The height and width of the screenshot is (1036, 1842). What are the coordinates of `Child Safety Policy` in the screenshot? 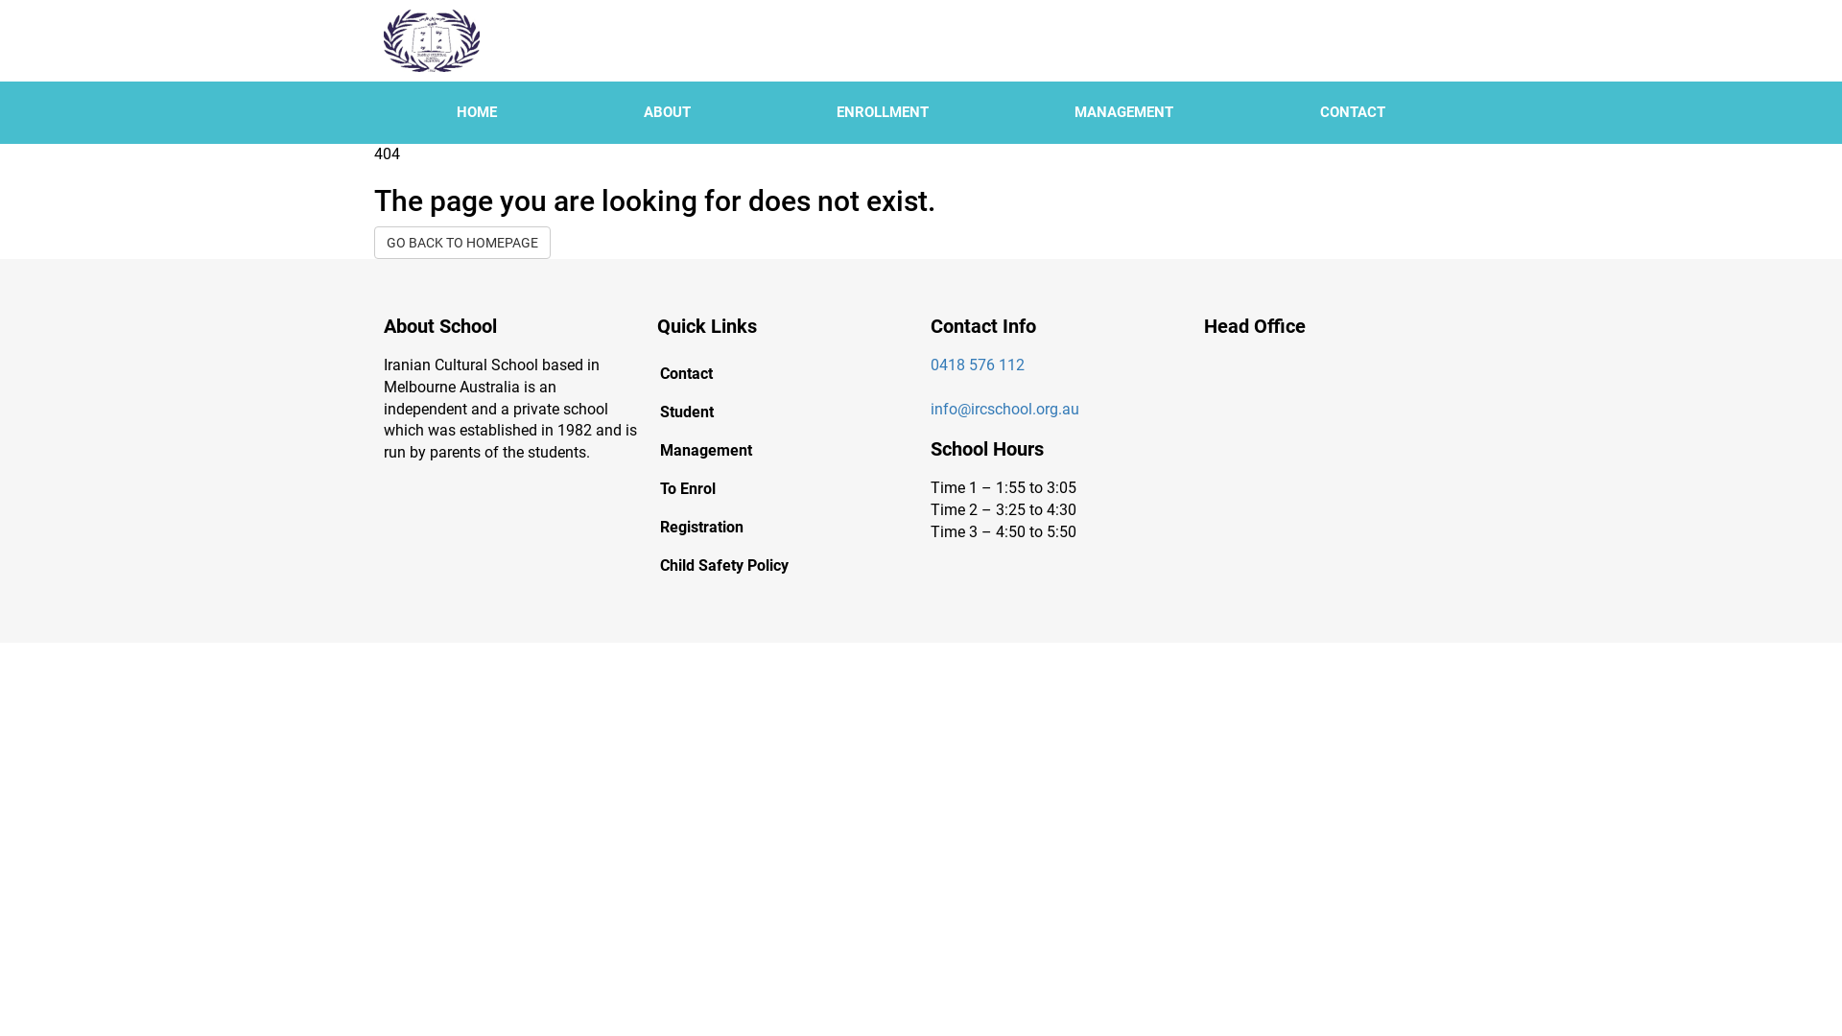 It's located at (785, 566).